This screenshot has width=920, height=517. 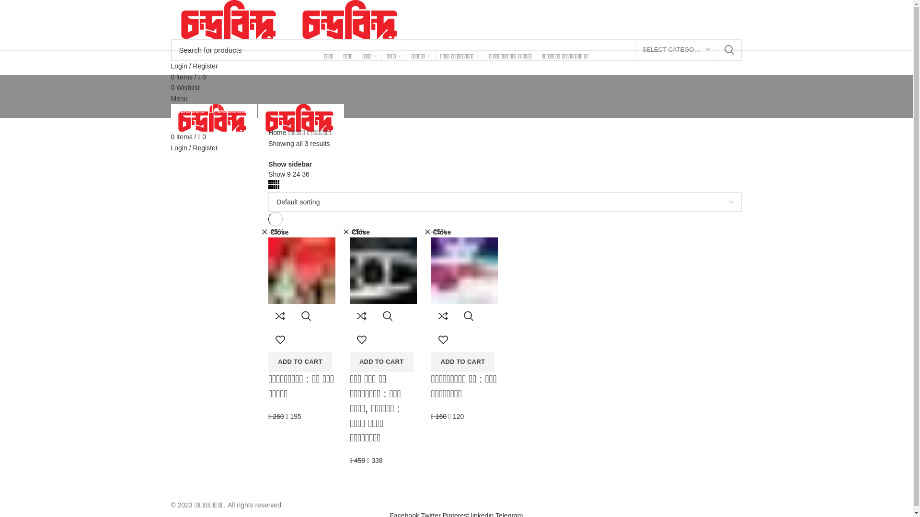 What do you see at coordinates (280, 316) in the screenshot?
I see `Compare` at bounding box center [280, 316].